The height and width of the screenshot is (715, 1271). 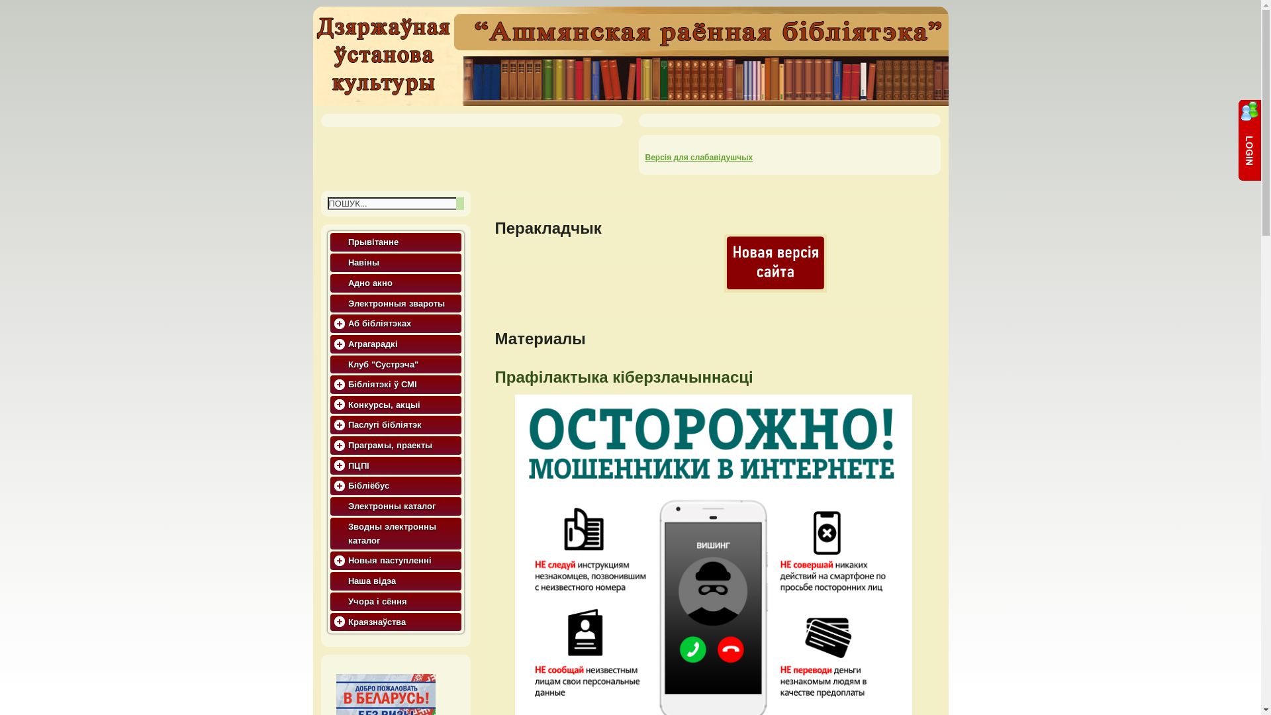 I want to click on German, so click(x=551, y=248).